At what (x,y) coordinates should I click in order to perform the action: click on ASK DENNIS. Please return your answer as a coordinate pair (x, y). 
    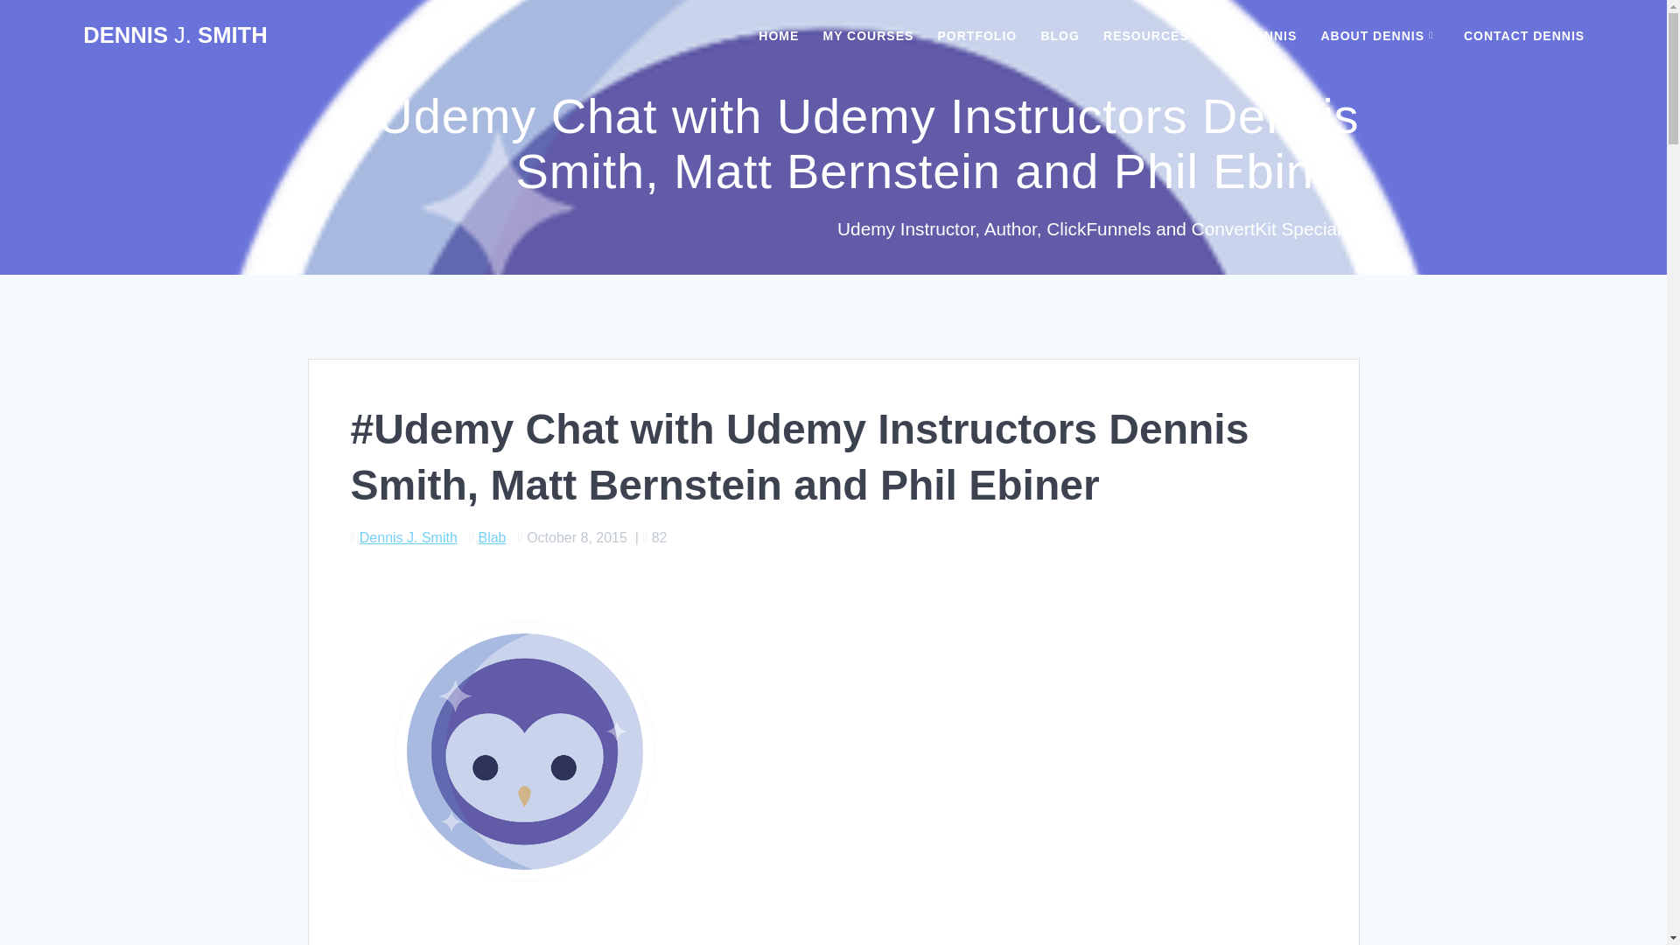
    Looking at the image, I should click on (1255, 35).